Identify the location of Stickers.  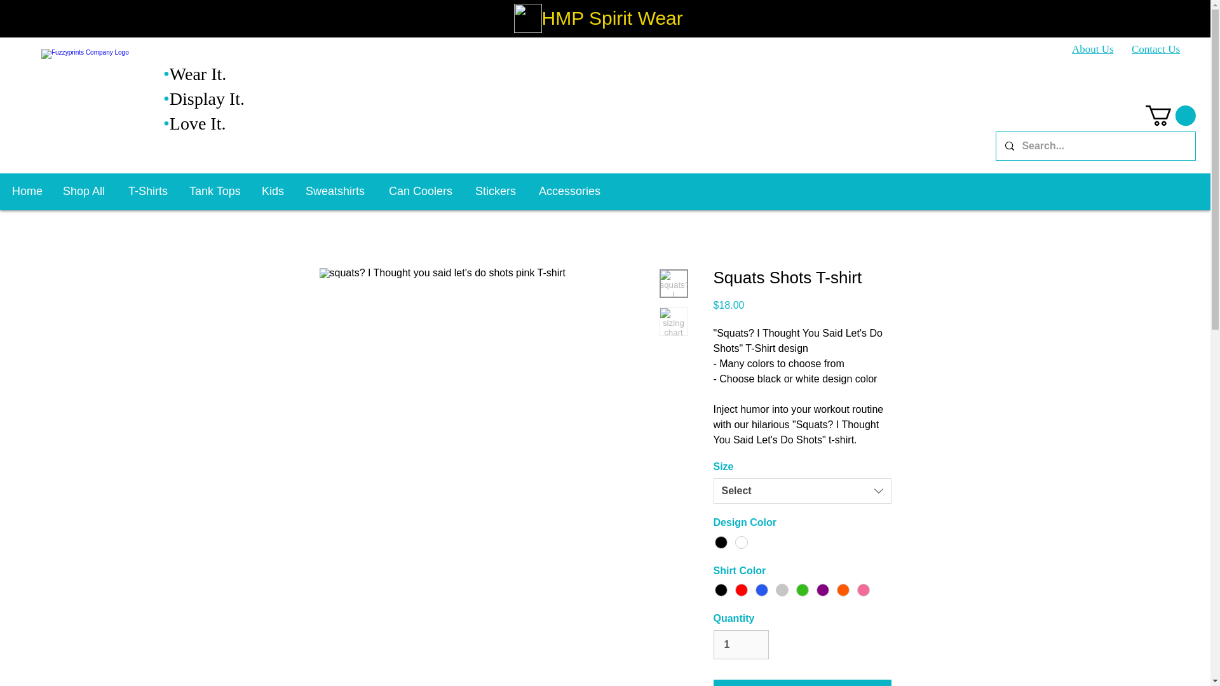
(498, 191).